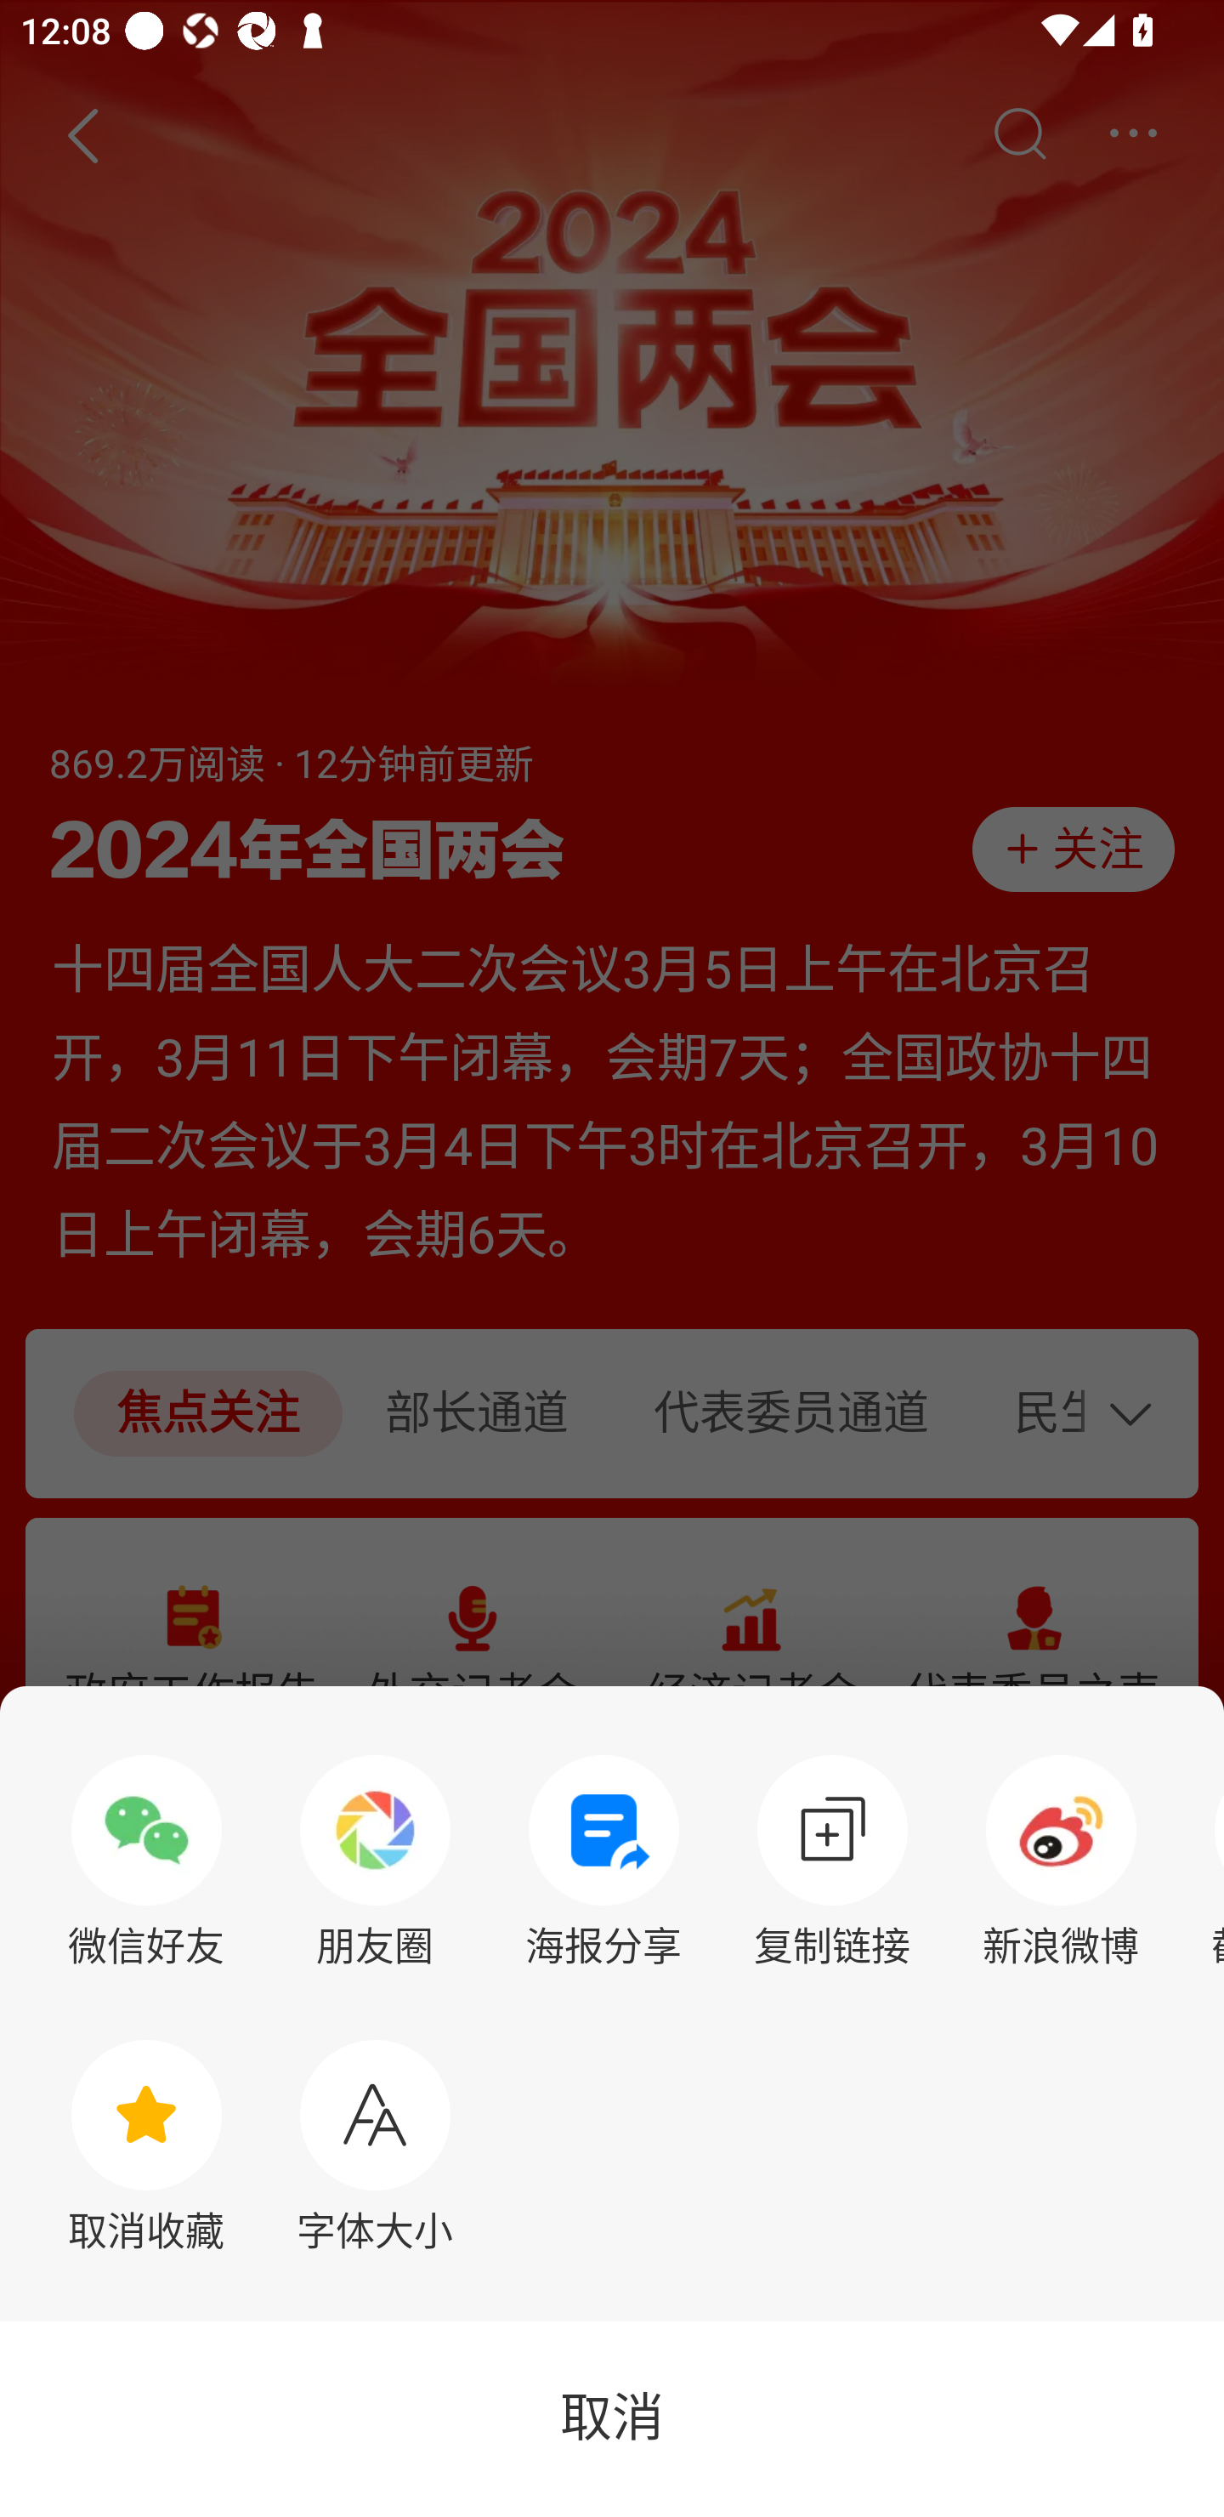  Describe the element at coordinates (833, 1862) in the screenshot. I see ` 复制链接 复制链接` at that location.